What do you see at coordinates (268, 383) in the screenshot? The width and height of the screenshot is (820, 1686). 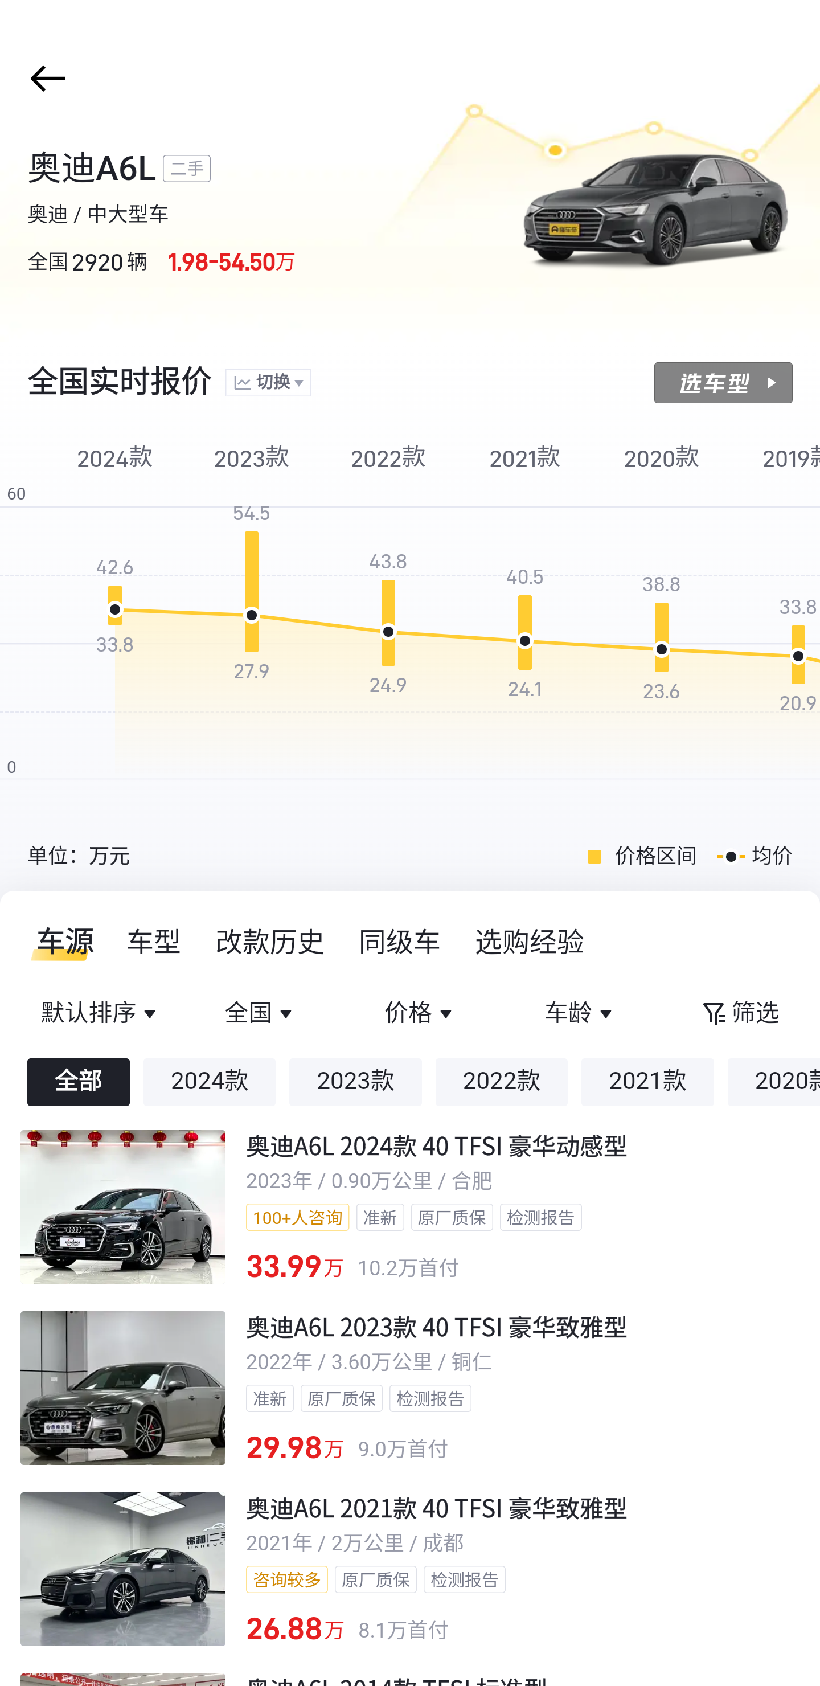 I see `切换` at bounding box center [268, 383].